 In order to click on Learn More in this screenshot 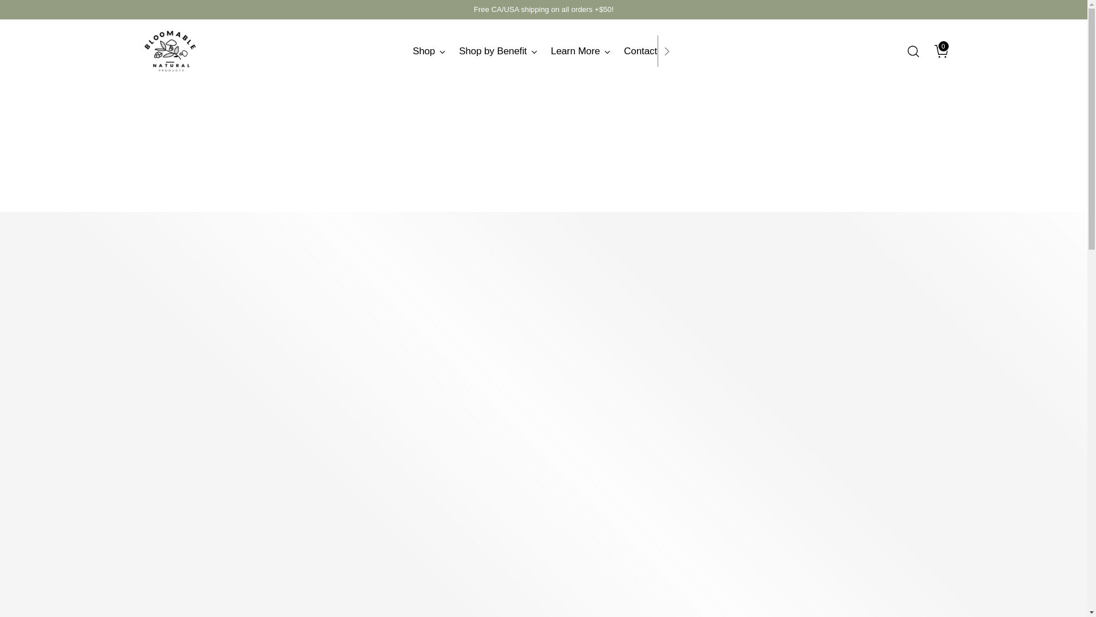, I will do `click(581, 51)`.